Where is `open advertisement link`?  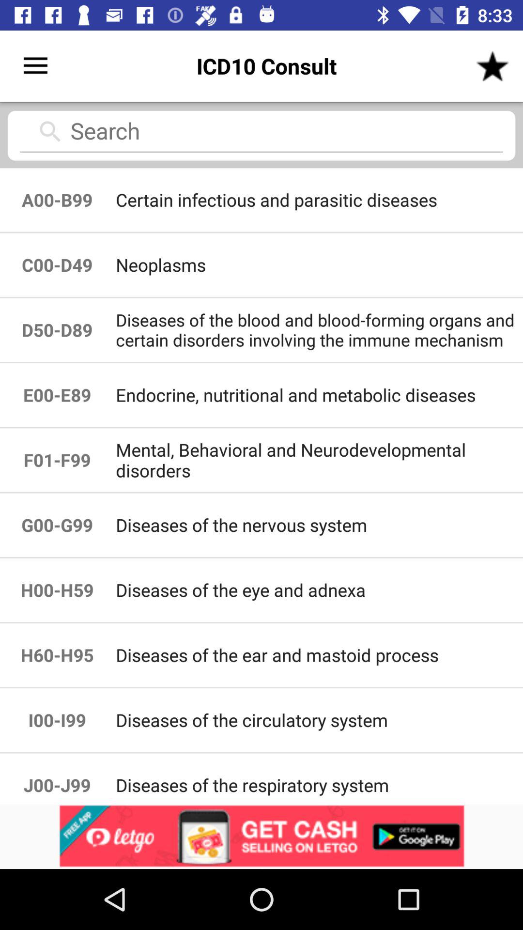
open advertisement link is located at coordinates (261, 837).